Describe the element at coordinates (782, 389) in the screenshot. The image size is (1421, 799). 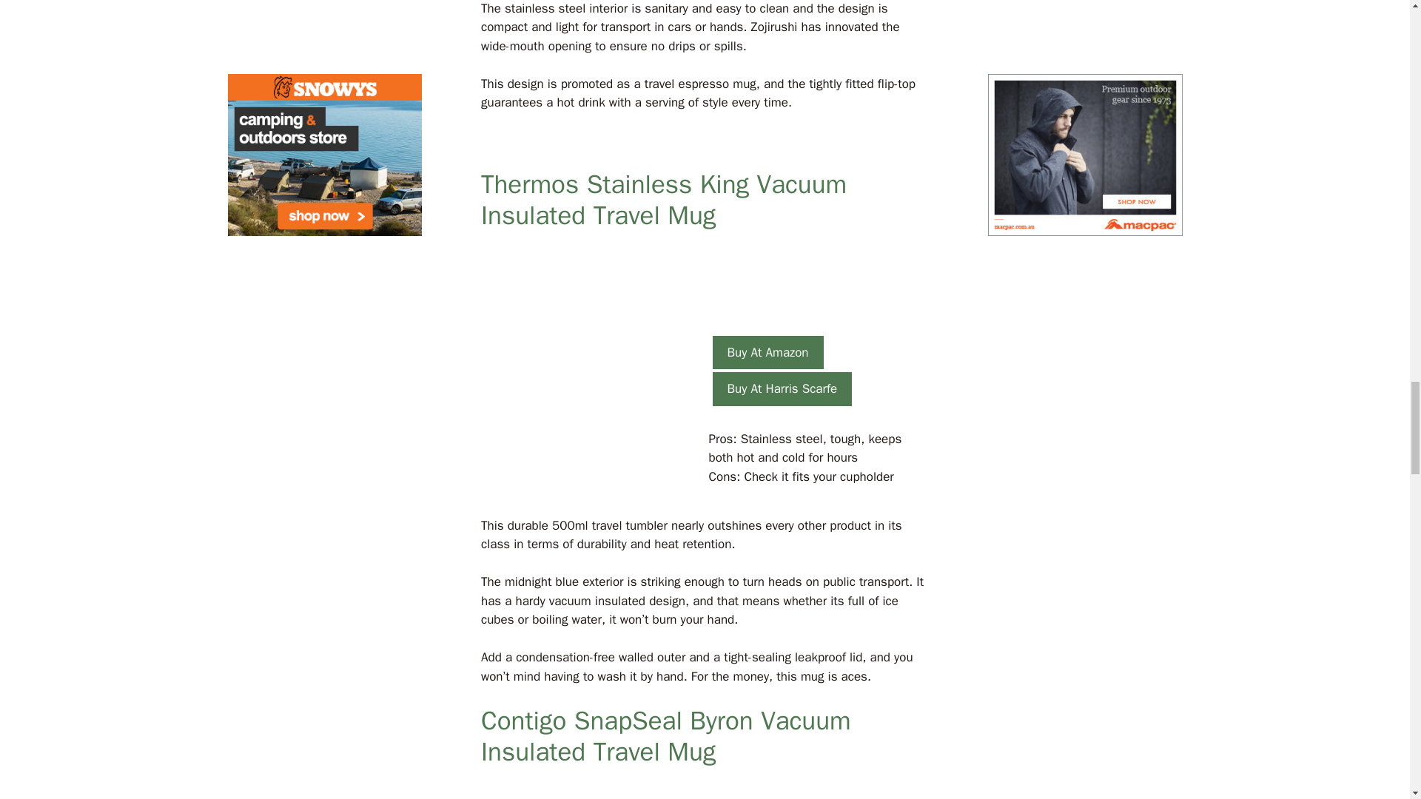
I see `Buy At Harris Scarfe` at that location.